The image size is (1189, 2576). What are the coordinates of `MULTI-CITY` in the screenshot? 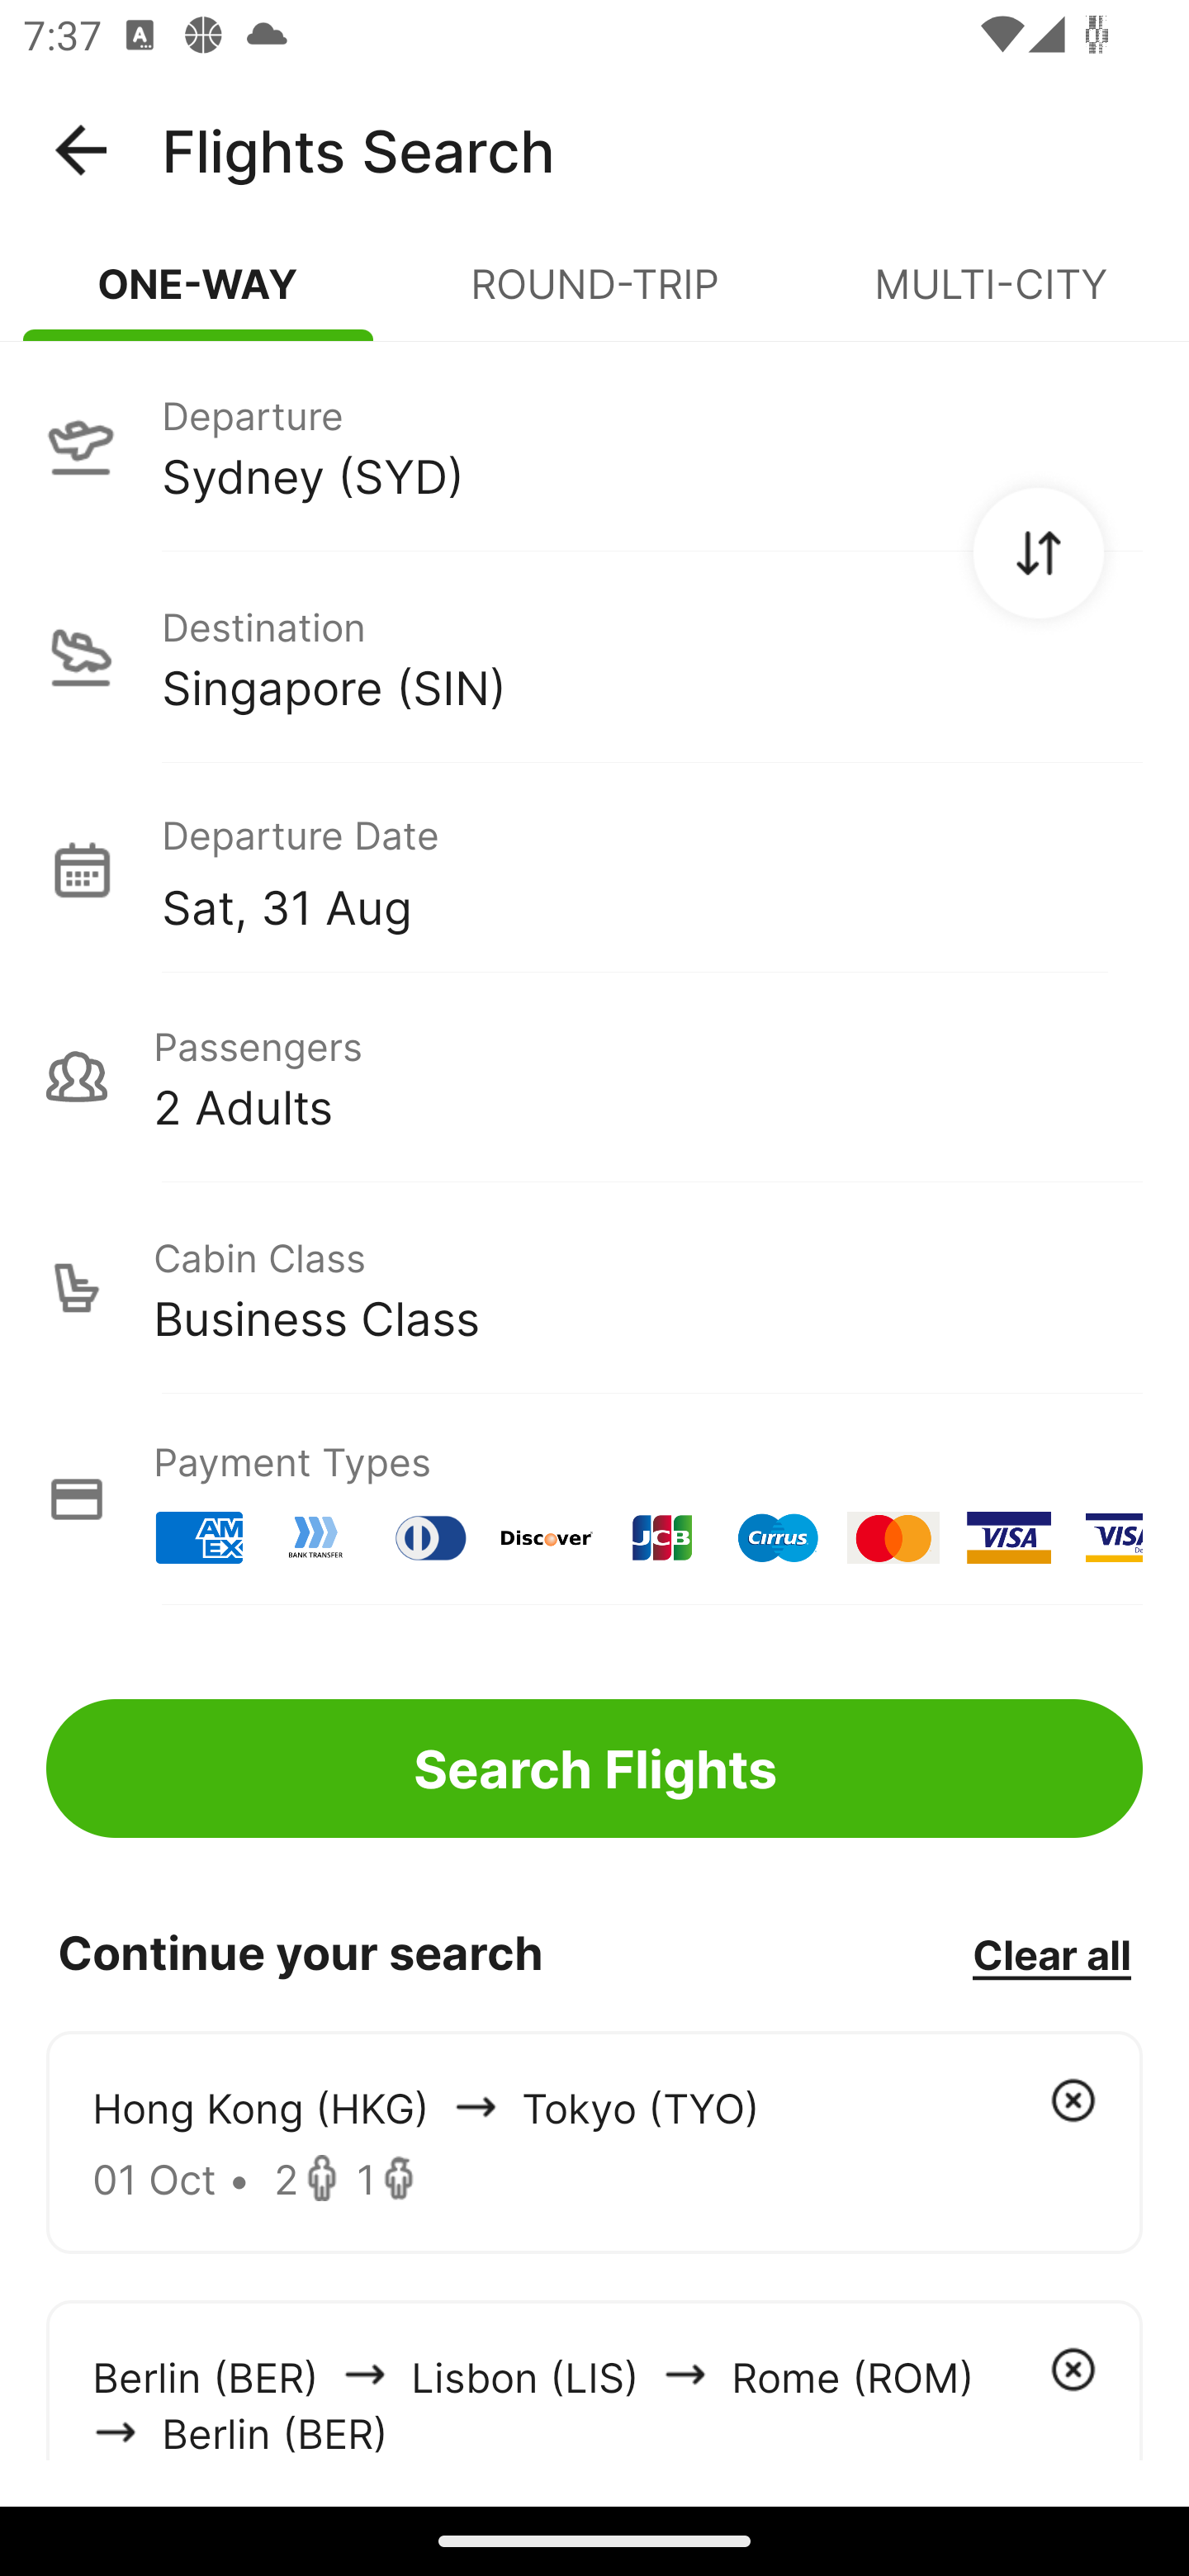 It's located at (991, 297).